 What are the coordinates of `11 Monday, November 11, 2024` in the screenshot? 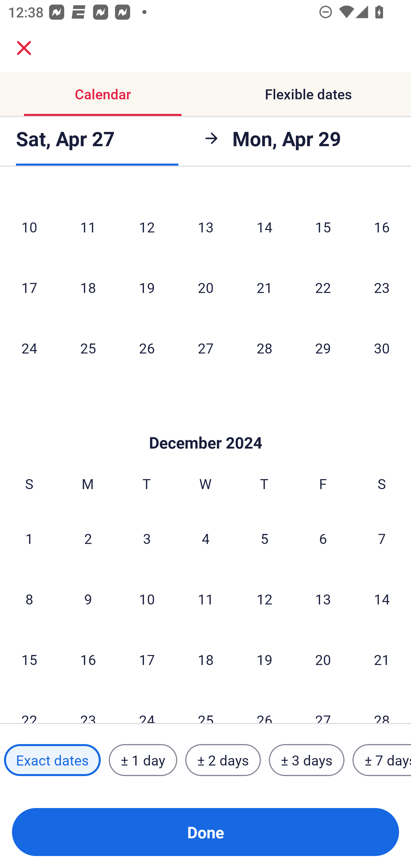 It's located at (88, 227).